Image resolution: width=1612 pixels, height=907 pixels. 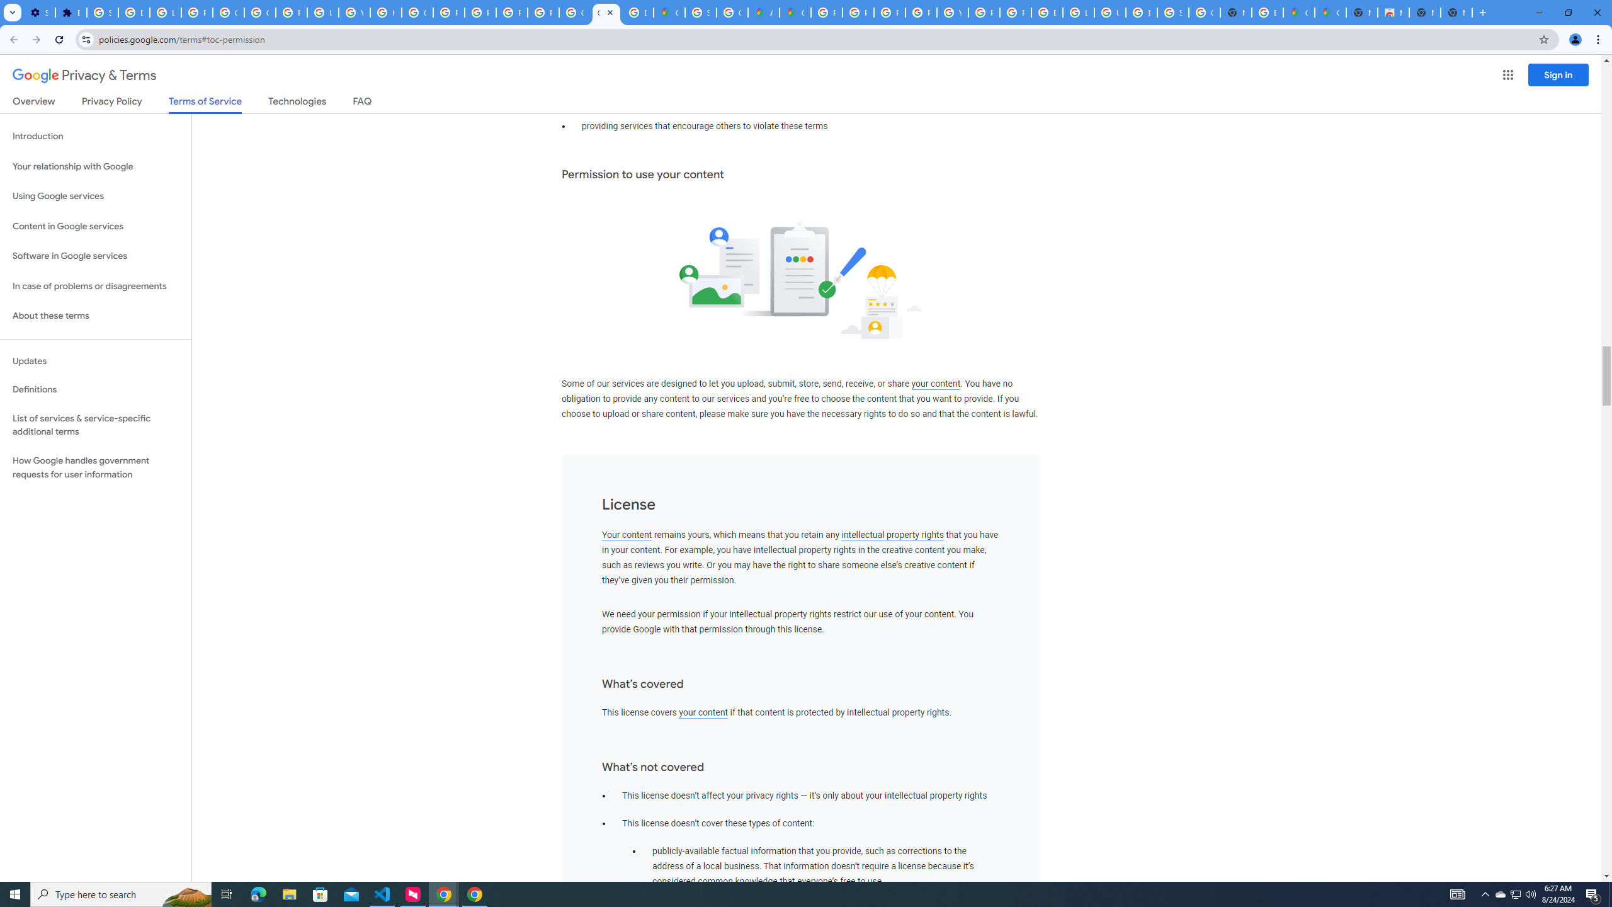 What do you see at coordinates (1330, 13) in the screenshot?
I see `Google Maps` at bounding box center [1330, 13].